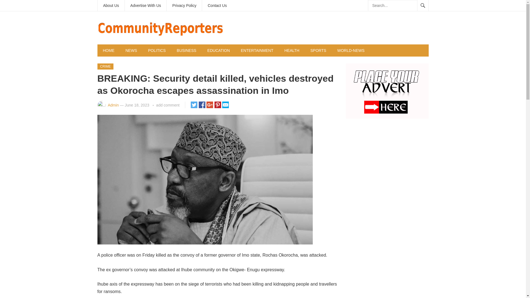 This screenshot has width=530, height=298. I want to click on BUSINESS, so click(187, 50).